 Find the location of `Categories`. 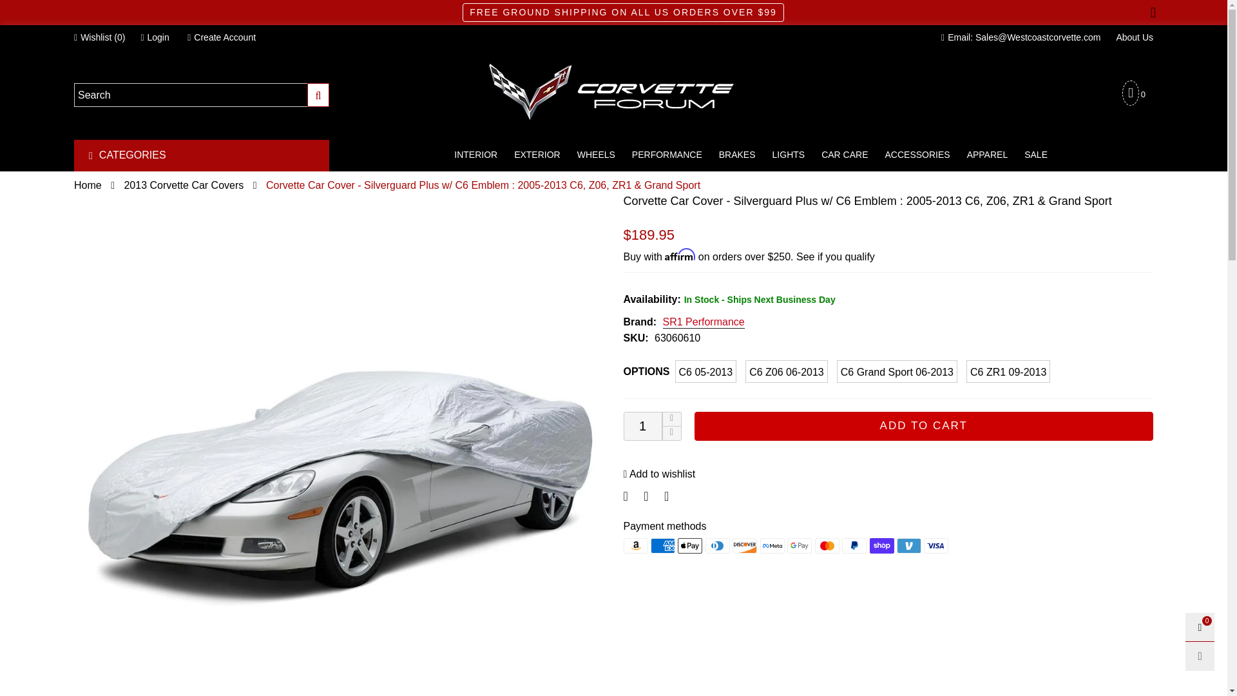

Categories is located at coordinates (195, 155).